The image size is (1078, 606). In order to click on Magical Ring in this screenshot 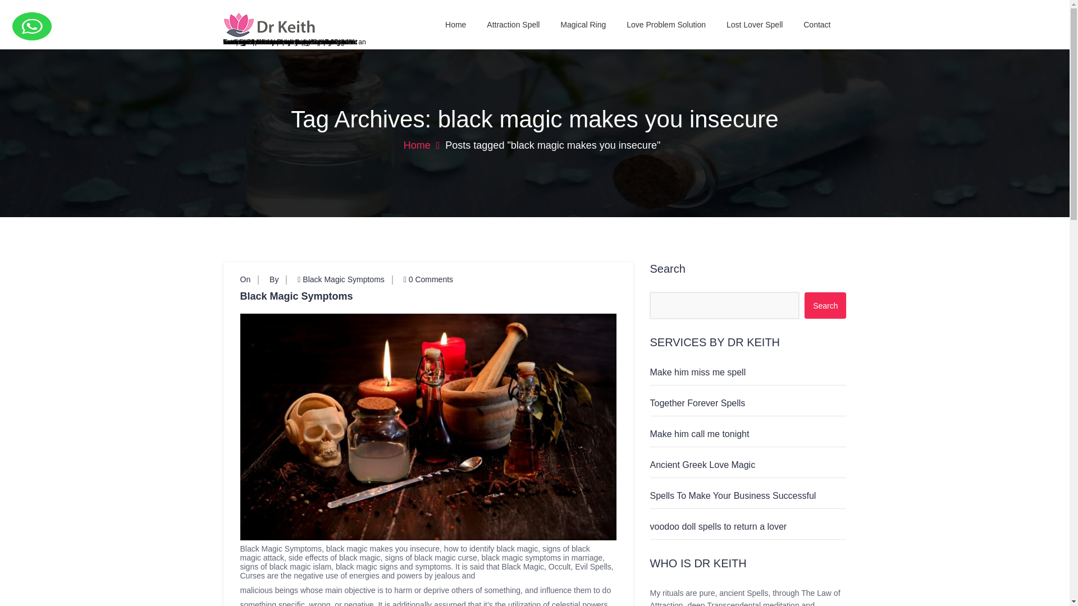, I will do `click(583, 25)`.